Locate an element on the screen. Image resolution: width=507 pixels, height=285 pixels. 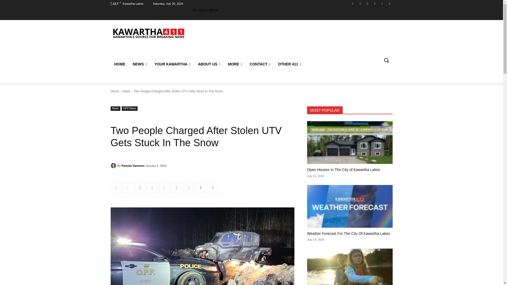
Paypal is located at coordinates (368, 3).